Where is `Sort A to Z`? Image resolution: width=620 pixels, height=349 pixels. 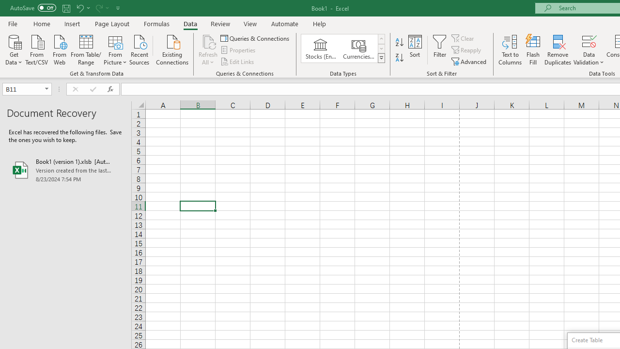 Sort A to Z is located at coordinates (399, 43).